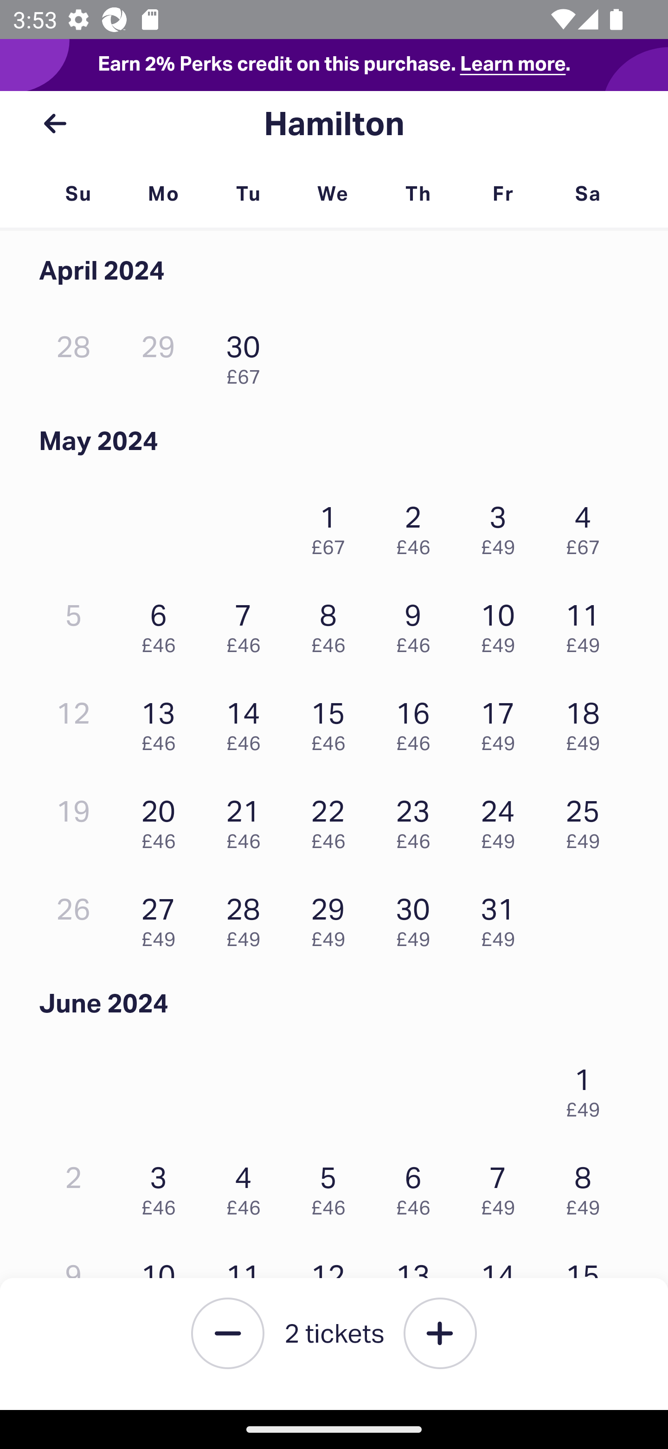 This screenshot has width=668, height=1449. I want to click on 4 £67, so click(587, 526).